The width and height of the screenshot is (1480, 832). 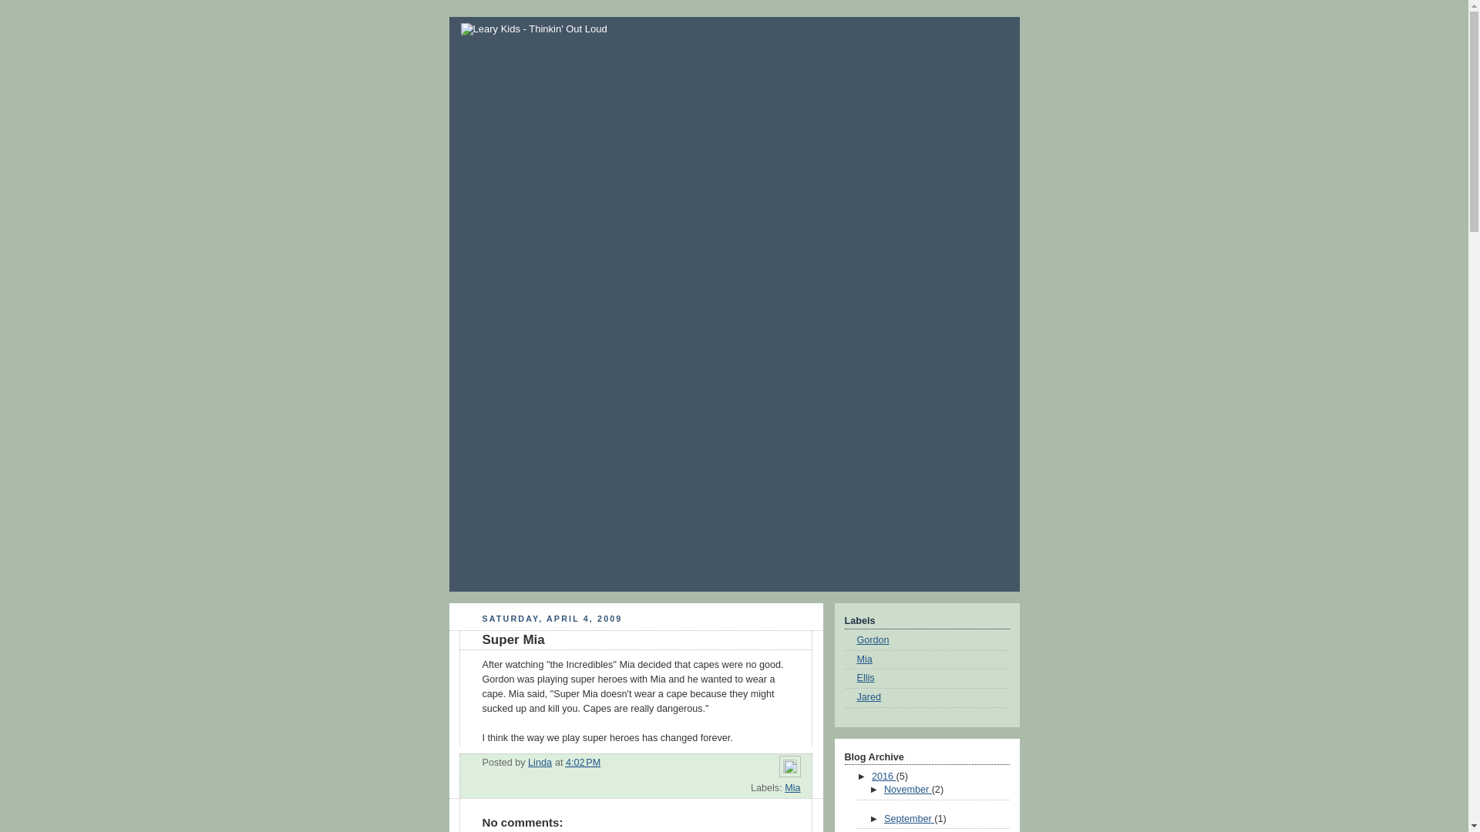 What do you see at coordinates (865, 659) in the screenshot?
I see `Mia` at bounding box center [865, 659].